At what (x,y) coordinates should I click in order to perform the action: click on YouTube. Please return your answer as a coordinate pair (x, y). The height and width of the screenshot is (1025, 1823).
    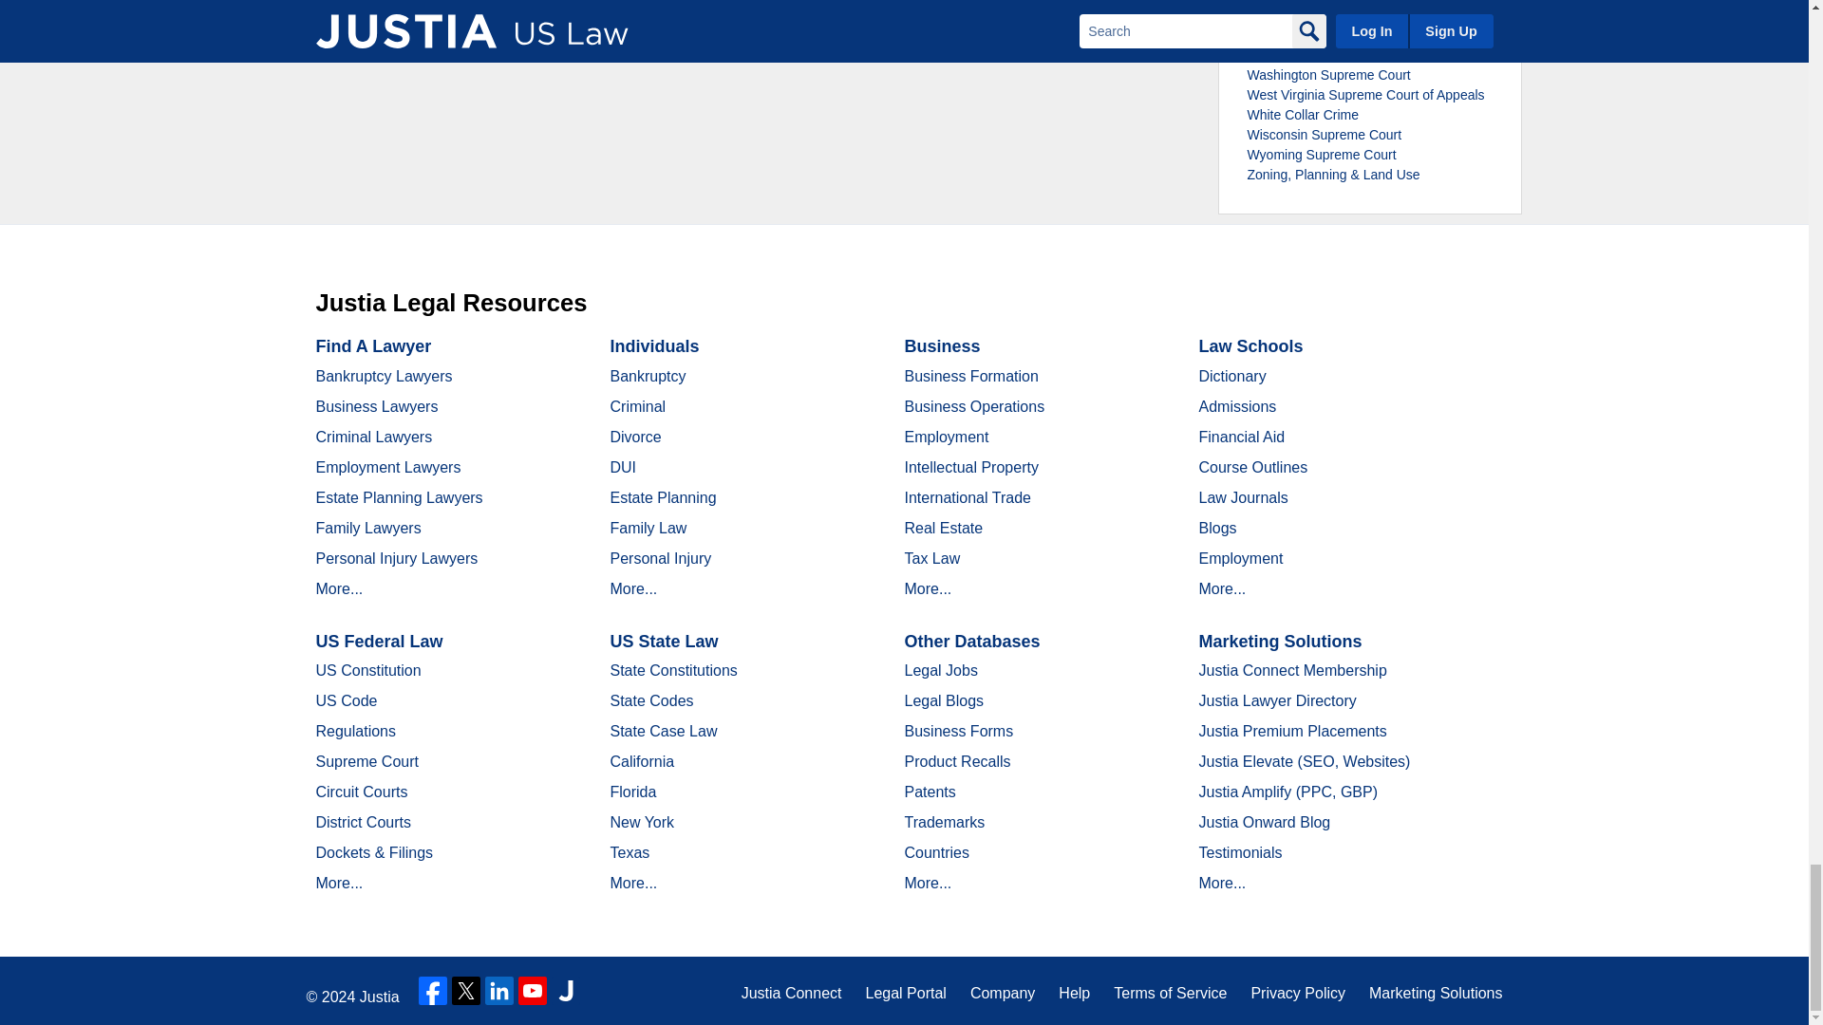
    Looking at the image, I should click on (532, 991).